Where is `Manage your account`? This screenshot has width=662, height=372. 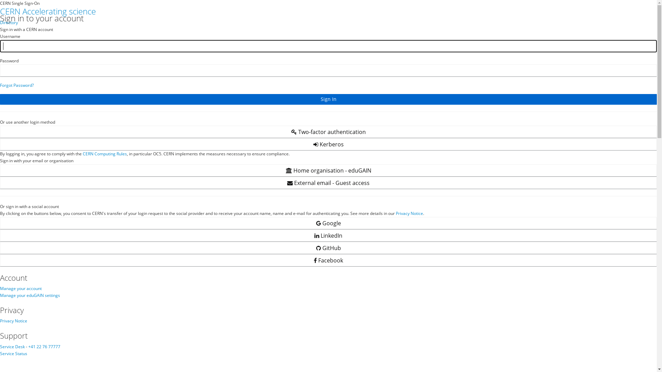
Manage your account is located at coordinates (21, 289).